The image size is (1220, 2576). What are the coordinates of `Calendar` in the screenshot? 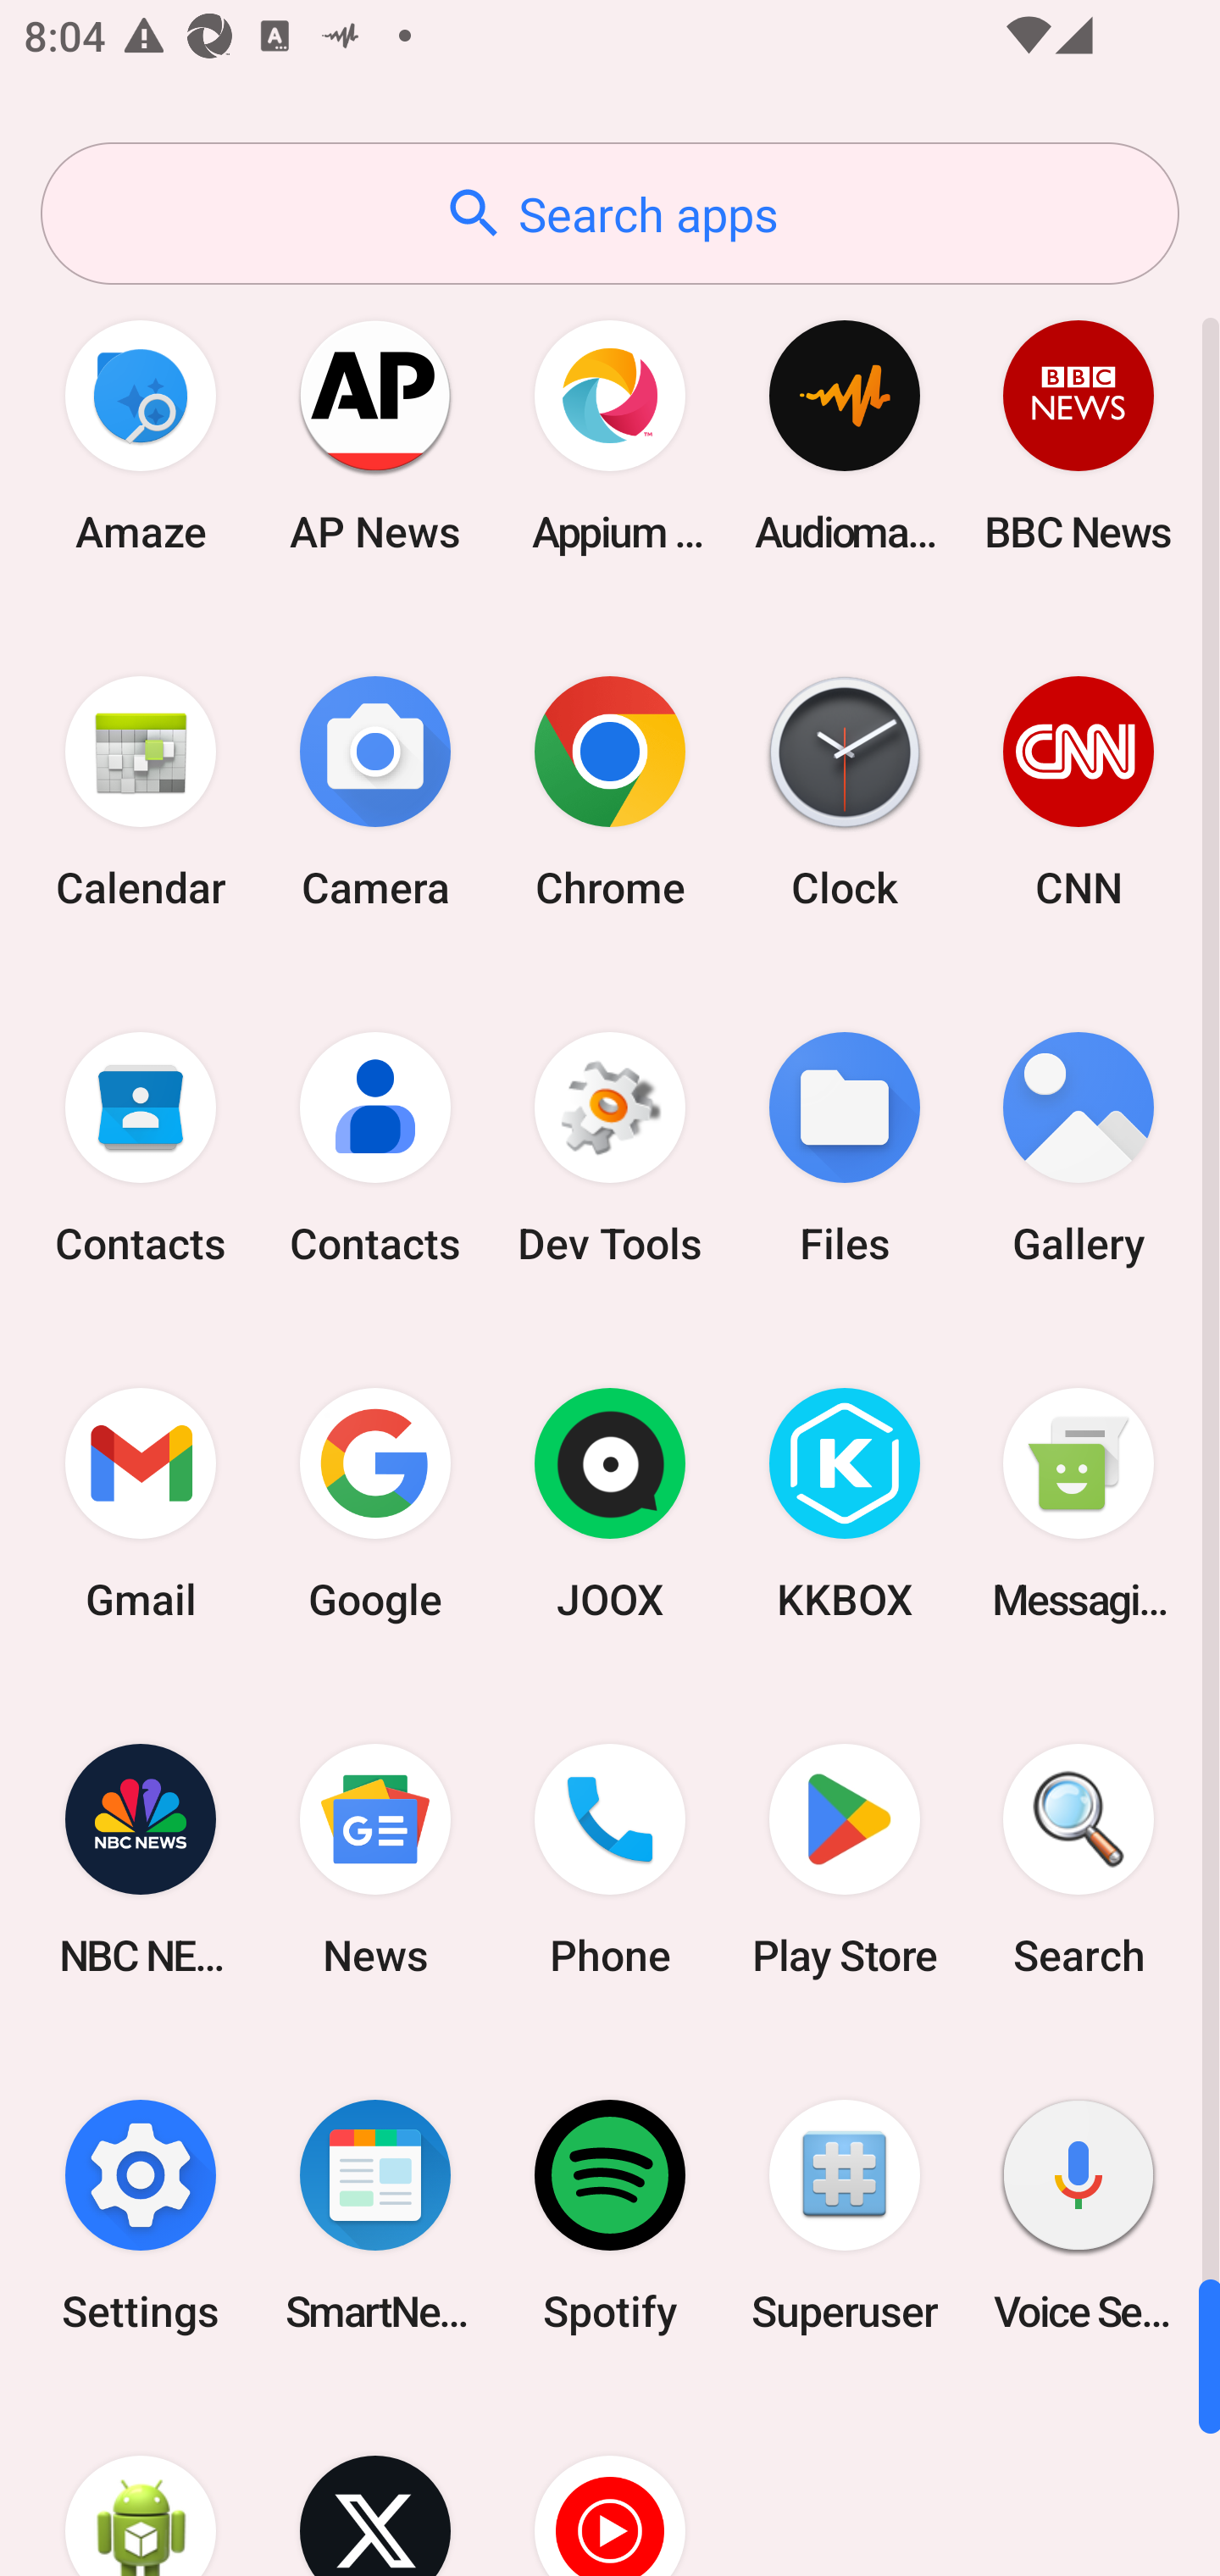 It's located at (141, 791).